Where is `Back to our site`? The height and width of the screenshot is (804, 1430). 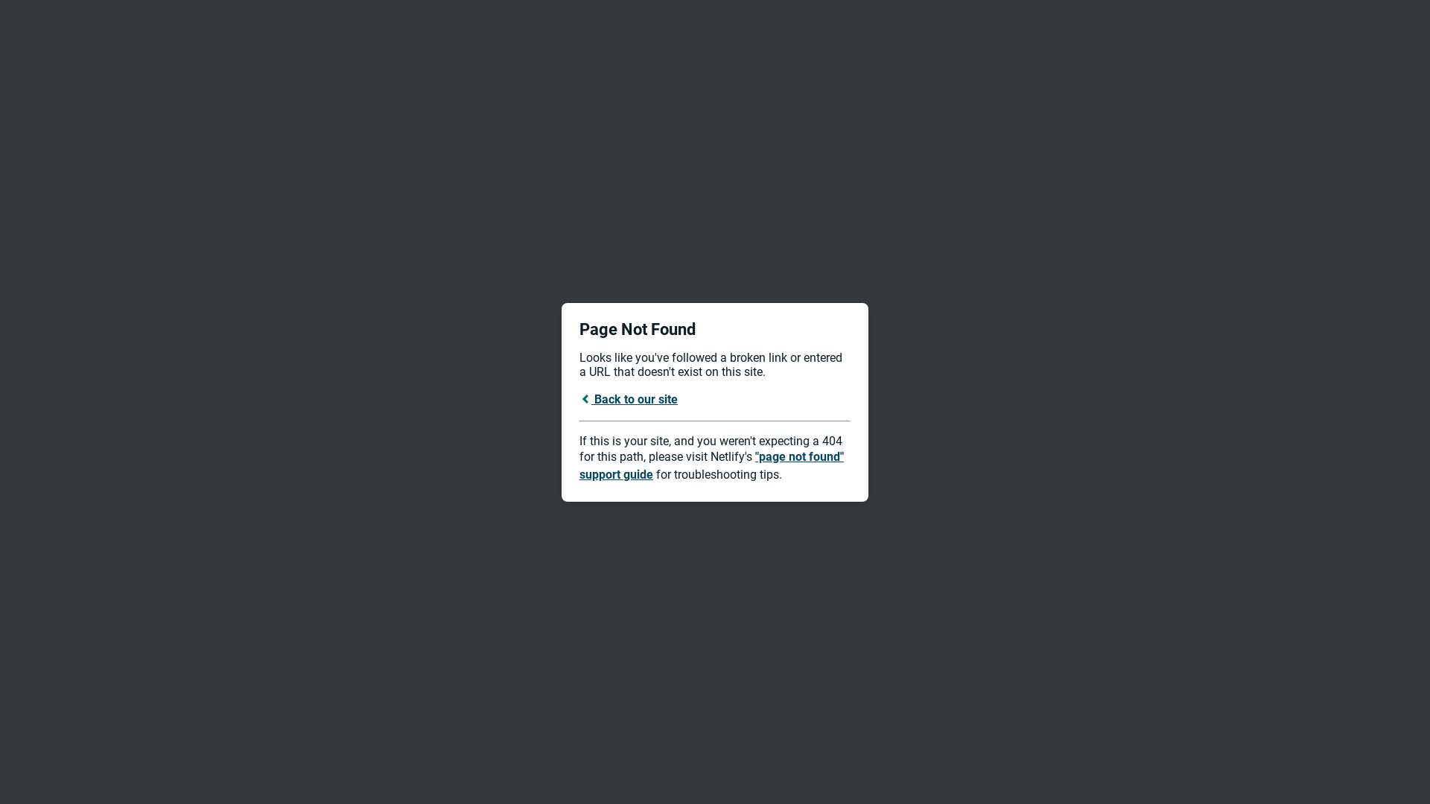
Back to our site is located at coordinates (629, 399).